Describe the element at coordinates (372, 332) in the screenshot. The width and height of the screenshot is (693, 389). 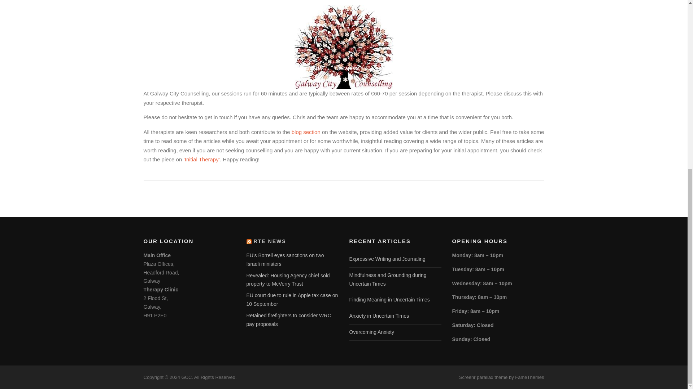
I see `Overcoming Anxiety` at that location.